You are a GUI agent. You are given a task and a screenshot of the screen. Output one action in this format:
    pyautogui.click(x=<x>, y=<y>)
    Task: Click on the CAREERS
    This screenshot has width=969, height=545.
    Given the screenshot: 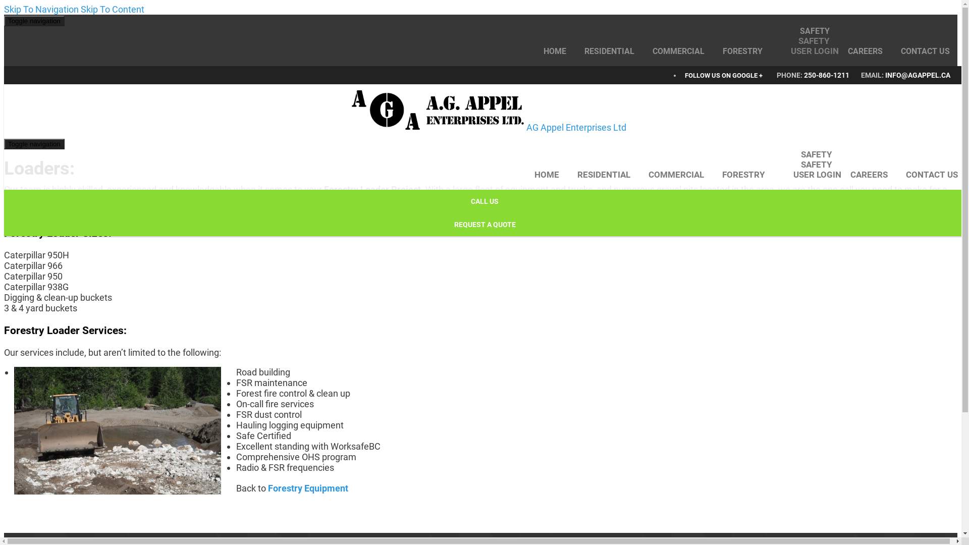 What is the action you would take?
    pyautogui.click(x=869, y=175)
    